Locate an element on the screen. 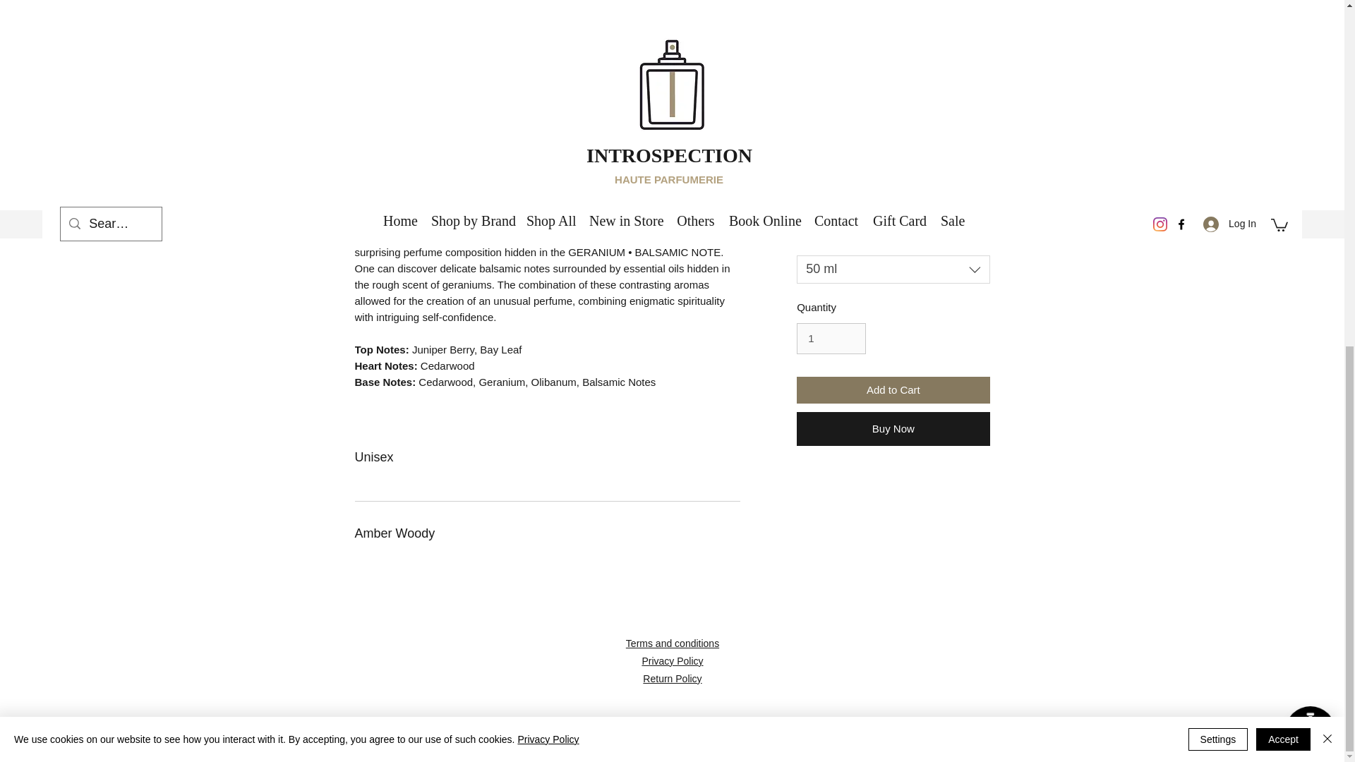 Image resolution: width=1355 pixels, height=762 pixels. Terms and conditions is located at coordinates (673, 643).